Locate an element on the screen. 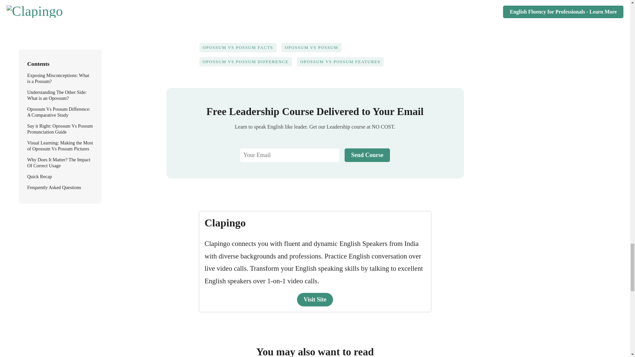  OPOSSUM VS POSSUM is located at coordinates (314, 50).